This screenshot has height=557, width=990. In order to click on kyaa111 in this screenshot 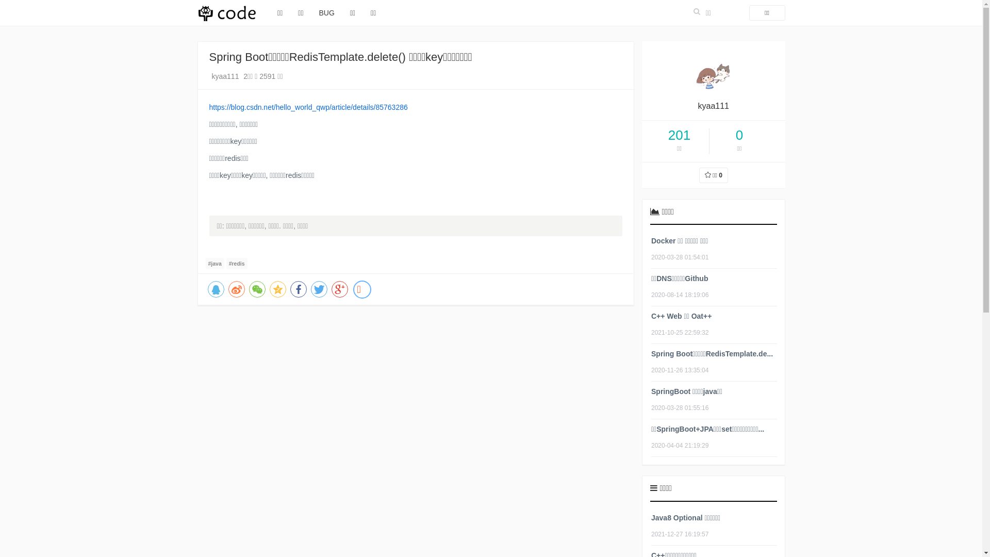, I will do `click(227, 76)`.